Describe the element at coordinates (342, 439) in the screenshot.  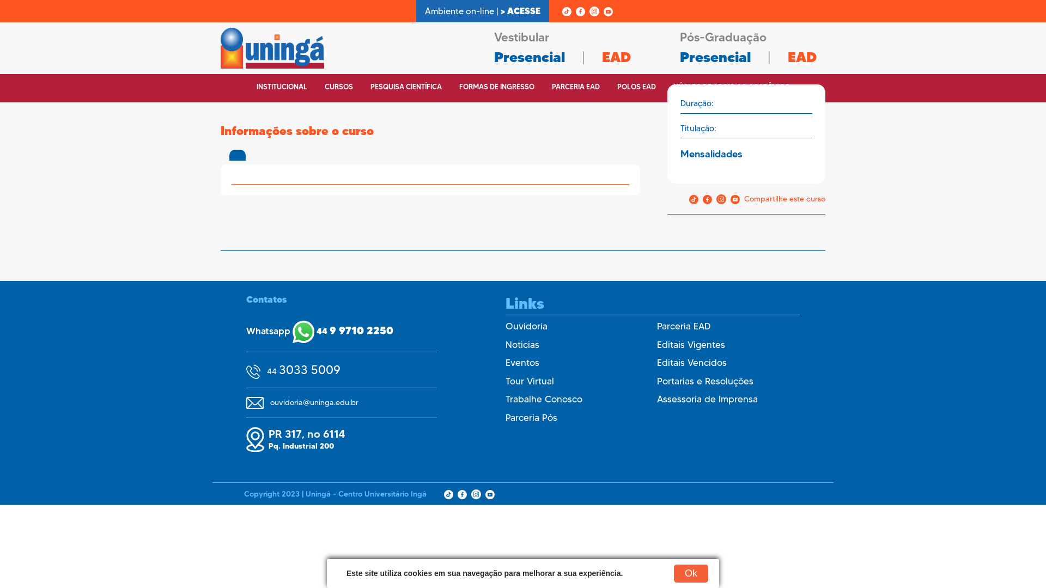
I see `PR 317, no 6114
Pq. Industrial 200` at that location.